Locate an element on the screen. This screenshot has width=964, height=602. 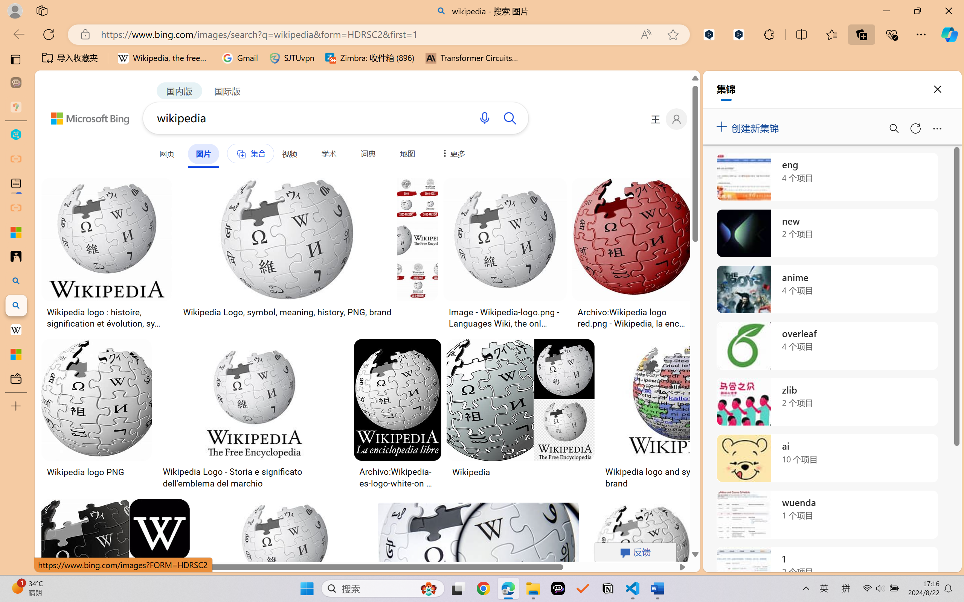
Wikipedia logo PNG is located at coordinates (85, 472).